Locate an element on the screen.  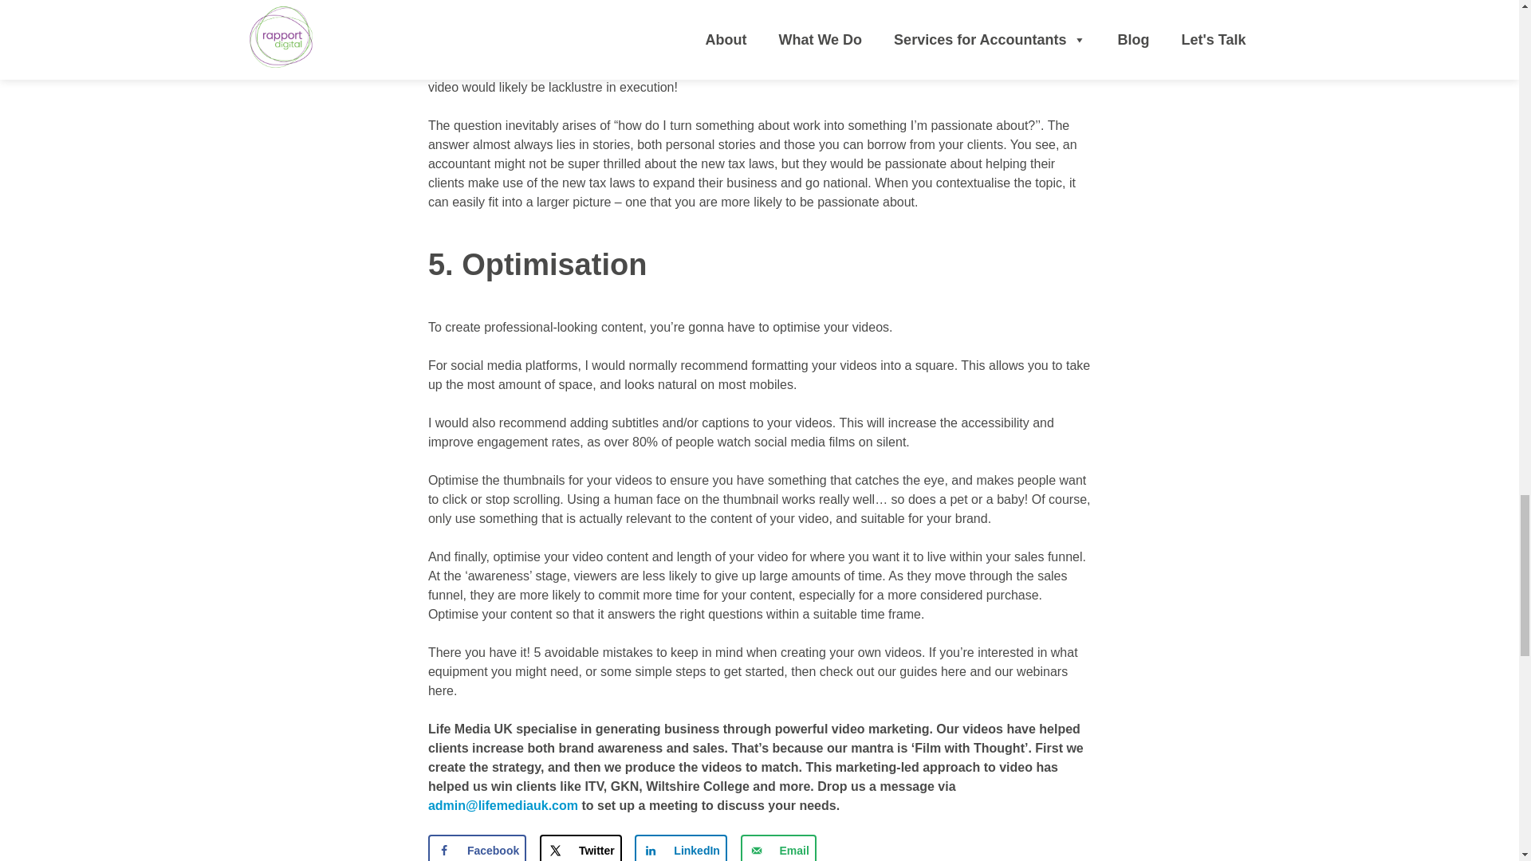
Facebook is located at coordinates (477, 847).